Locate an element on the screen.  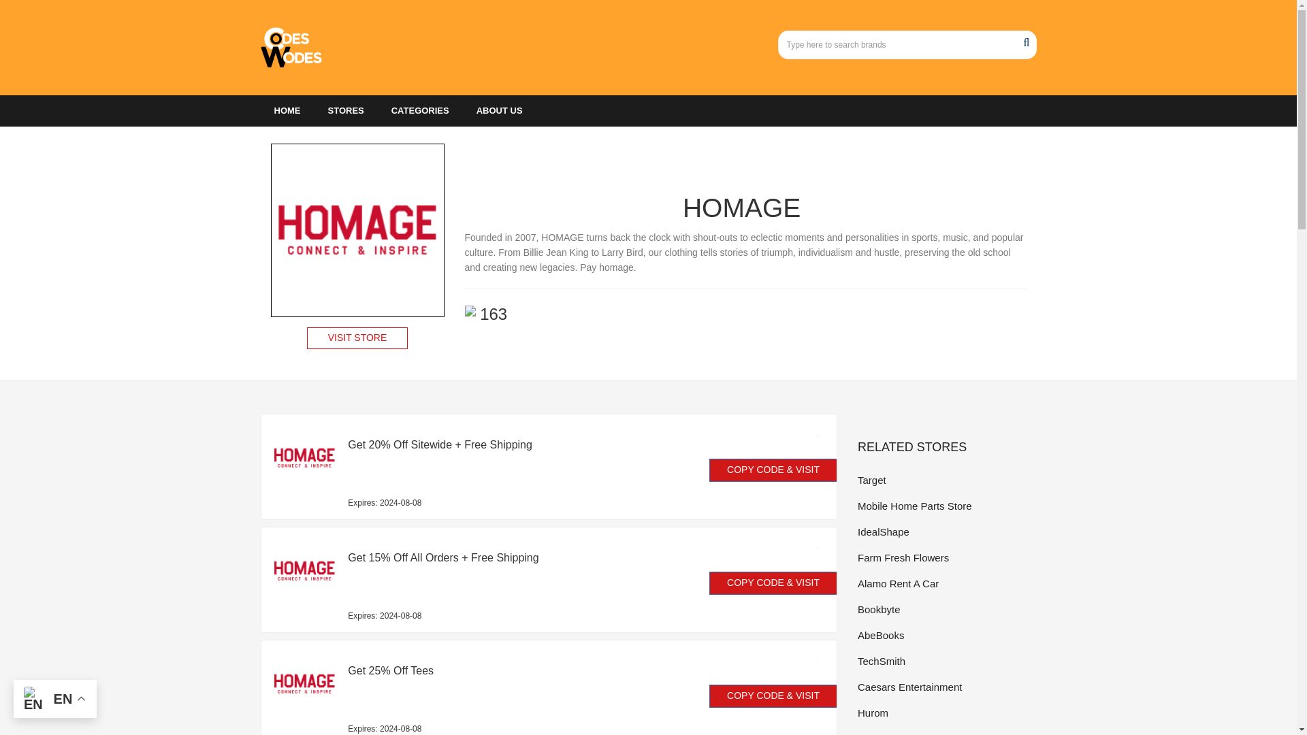
STORES is located at coordinates (346, 110).